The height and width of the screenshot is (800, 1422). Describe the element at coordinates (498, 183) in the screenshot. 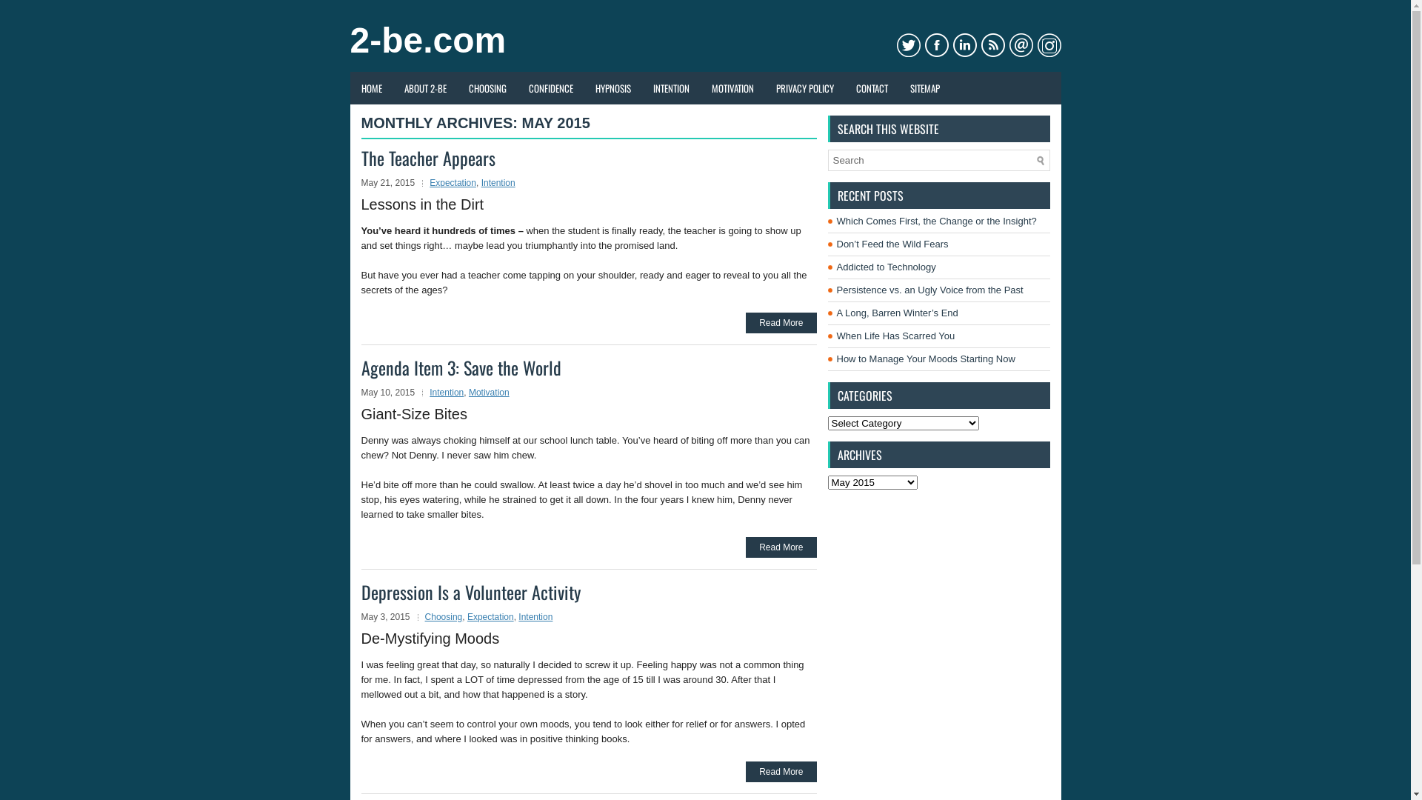

I see `Intention` at that location.